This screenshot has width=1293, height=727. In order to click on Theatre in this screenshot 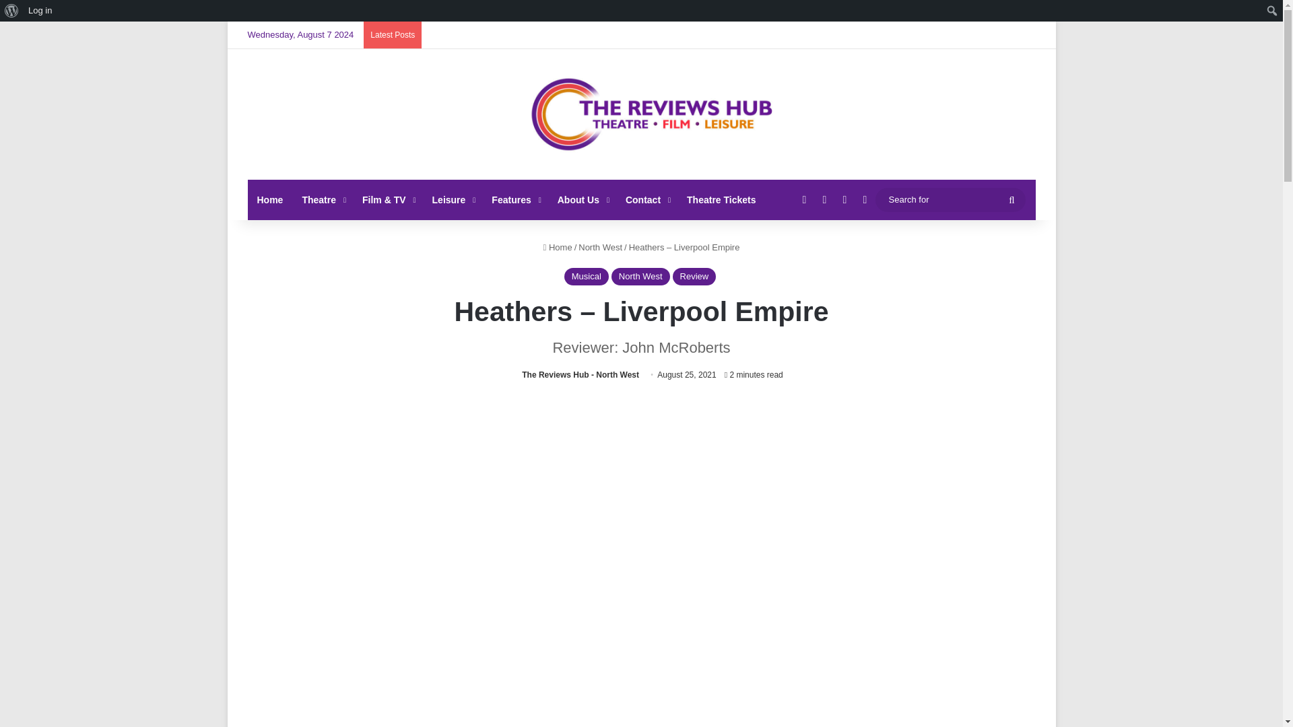, I will do `click(322, 199)`.